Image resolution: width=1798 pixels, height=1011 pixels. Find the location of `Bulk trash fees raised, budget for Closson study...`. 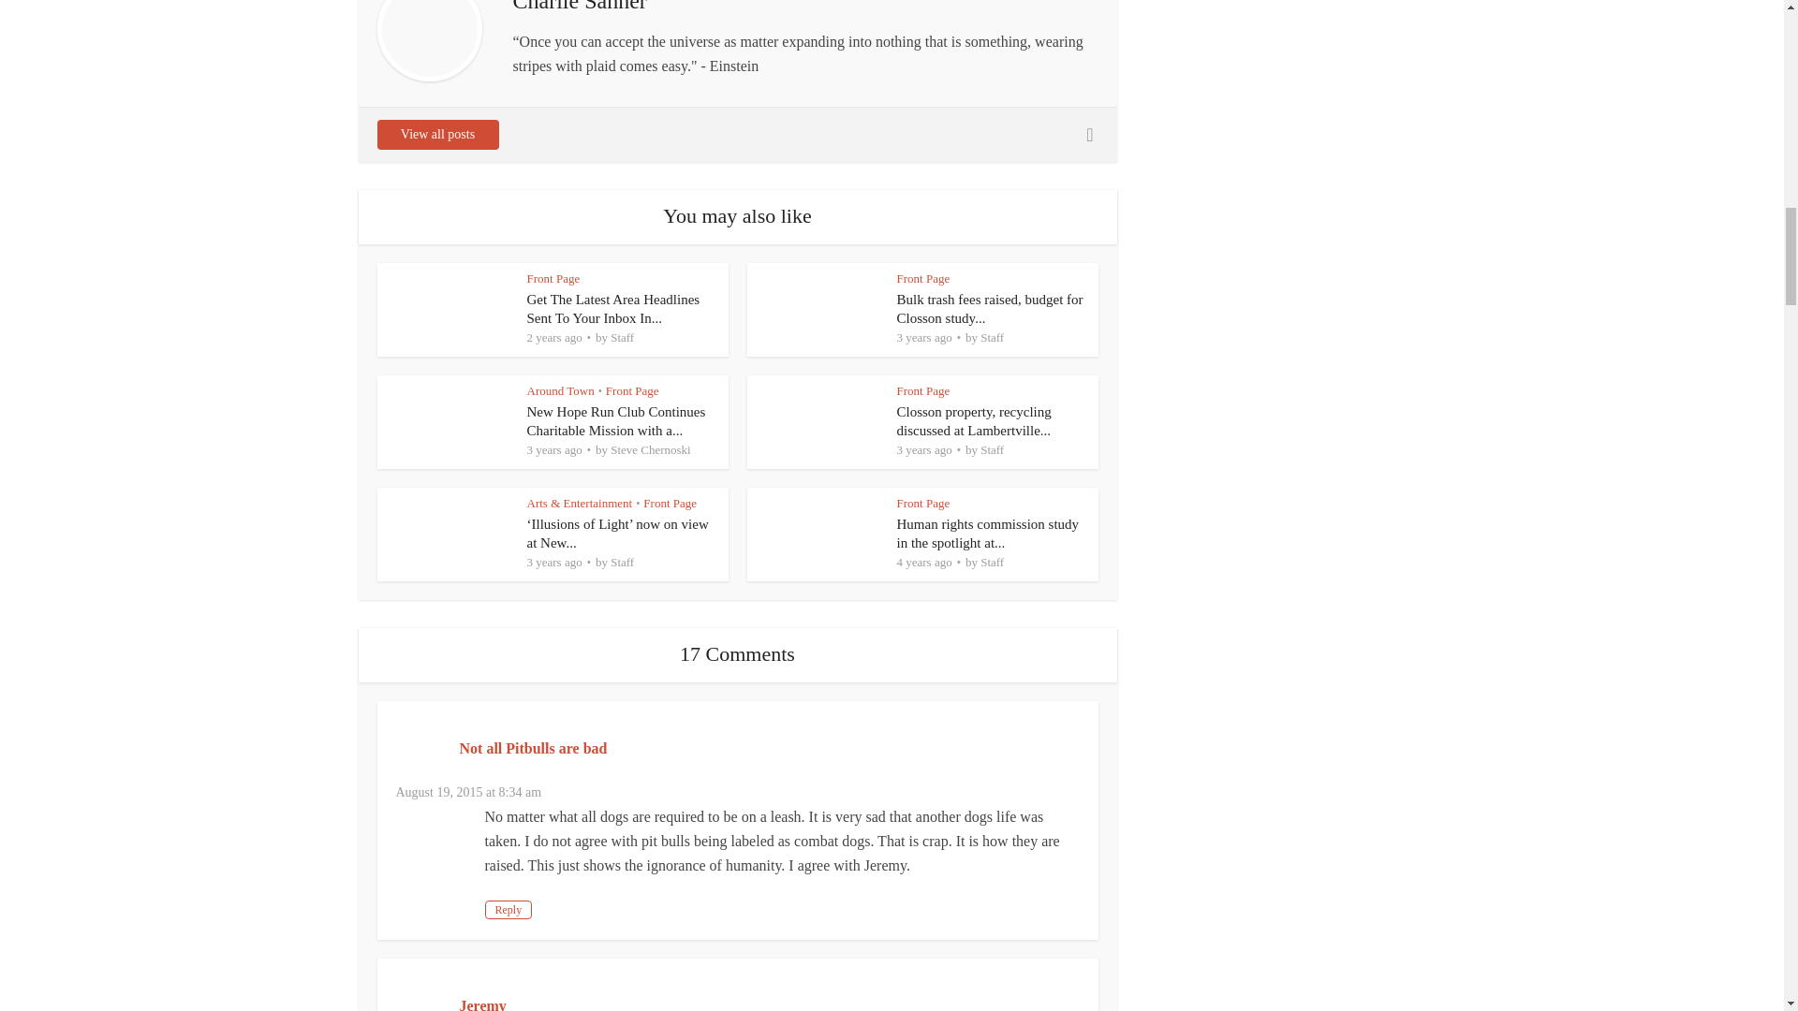

Bulk trash fees raised, budget for Closson study... is located at coordinates (991, 309).